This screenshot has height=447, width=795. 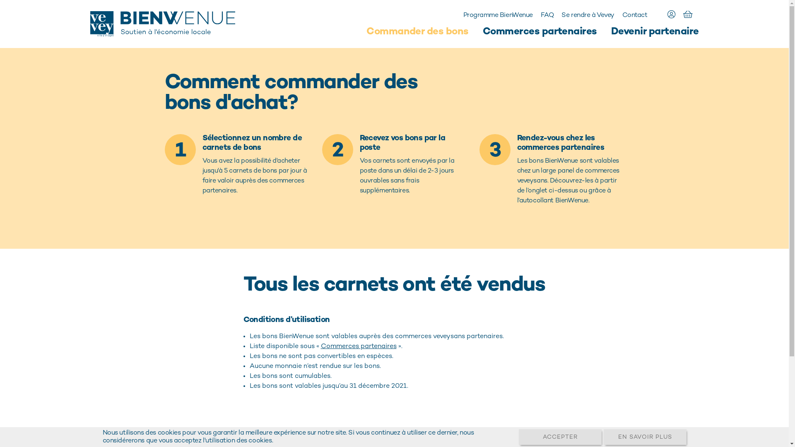 I want to click on Devenir partenaire, so click(x=655, y=32).